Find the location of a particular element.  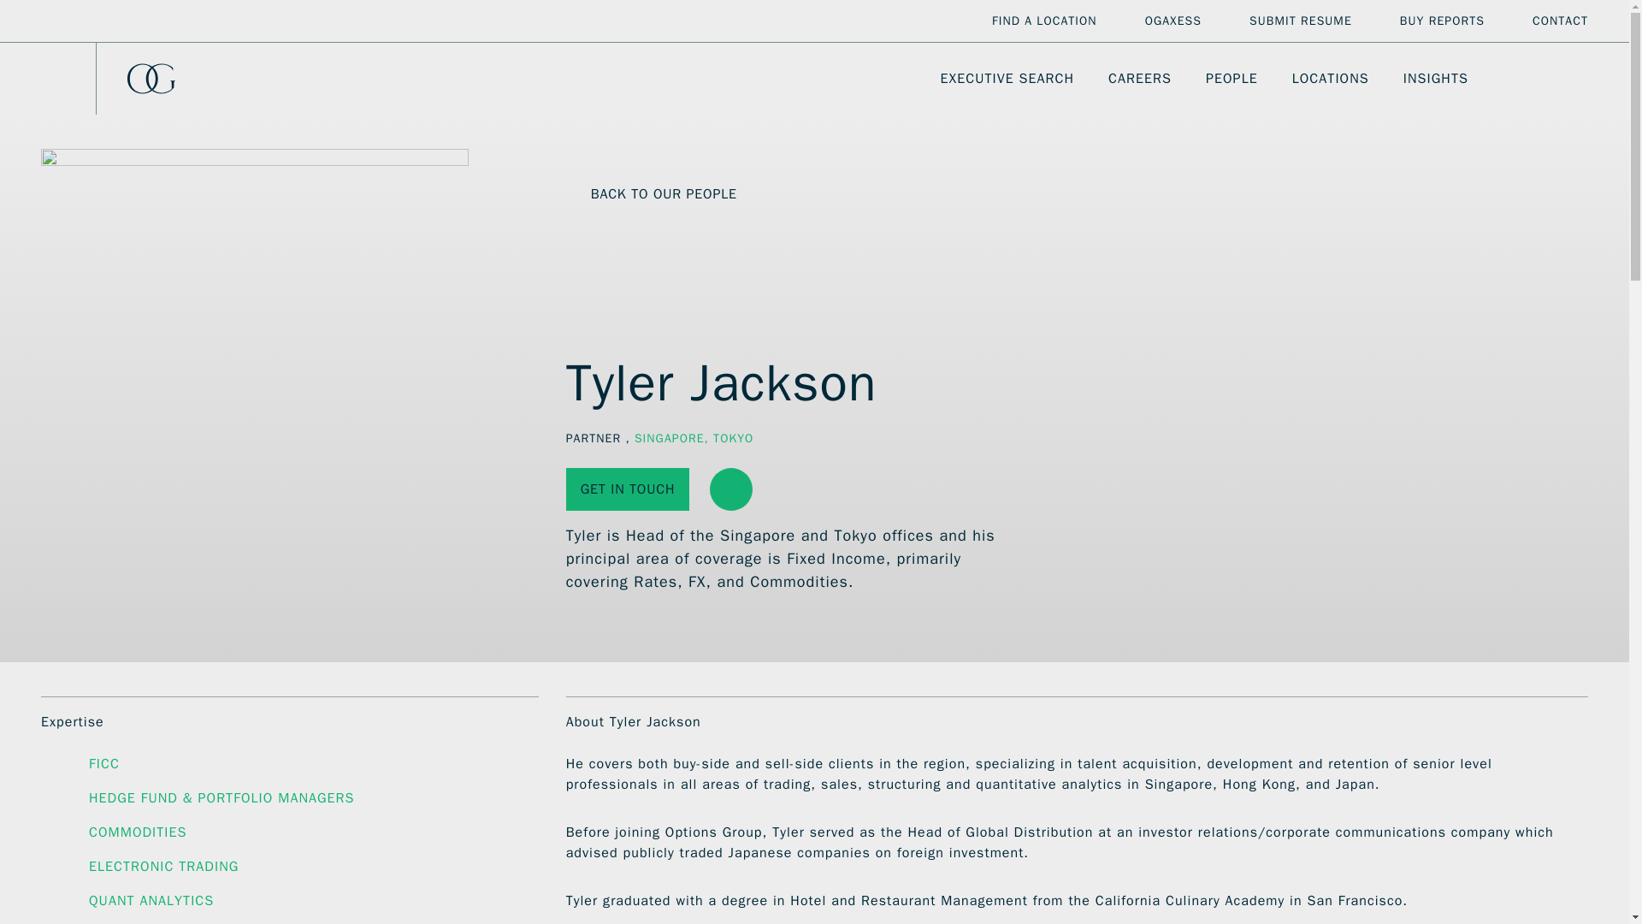

Go to your cart is located at coordinates (1579, 79).